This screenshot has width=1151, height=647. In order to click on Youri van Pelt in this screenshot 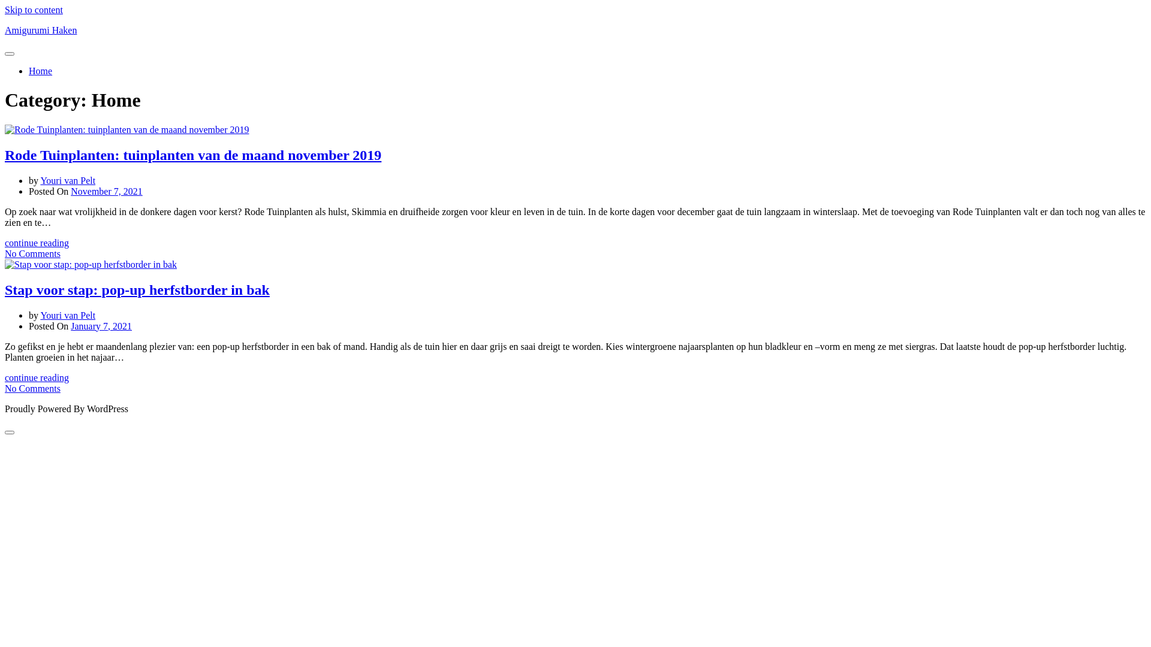, I will do `click(68, 315)`.